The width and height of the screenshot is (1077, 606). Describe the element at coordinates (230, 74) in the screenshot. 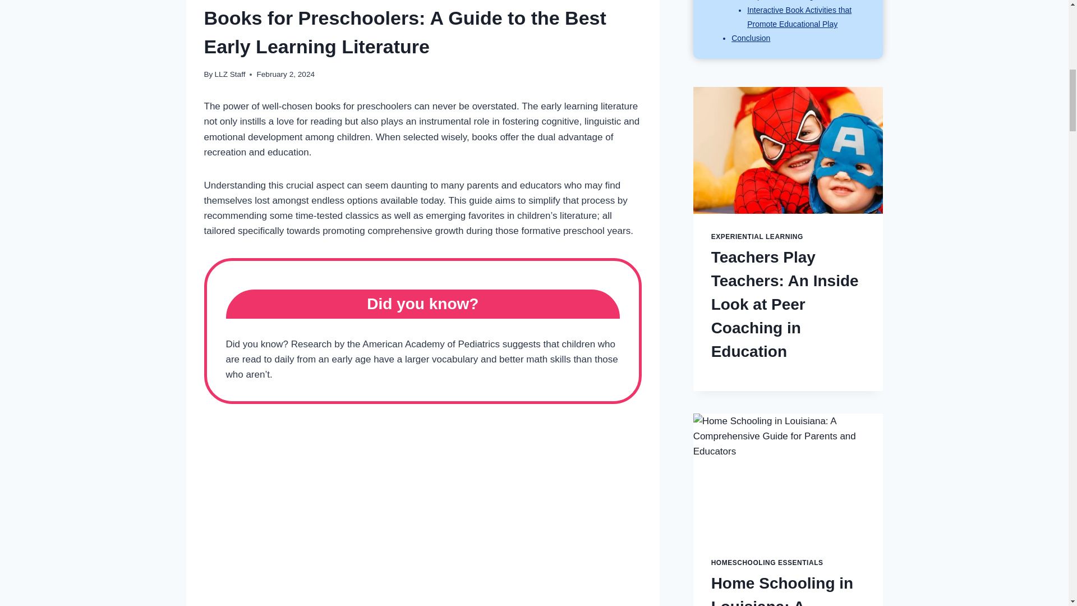

I see `LLZ Staff` at that location.